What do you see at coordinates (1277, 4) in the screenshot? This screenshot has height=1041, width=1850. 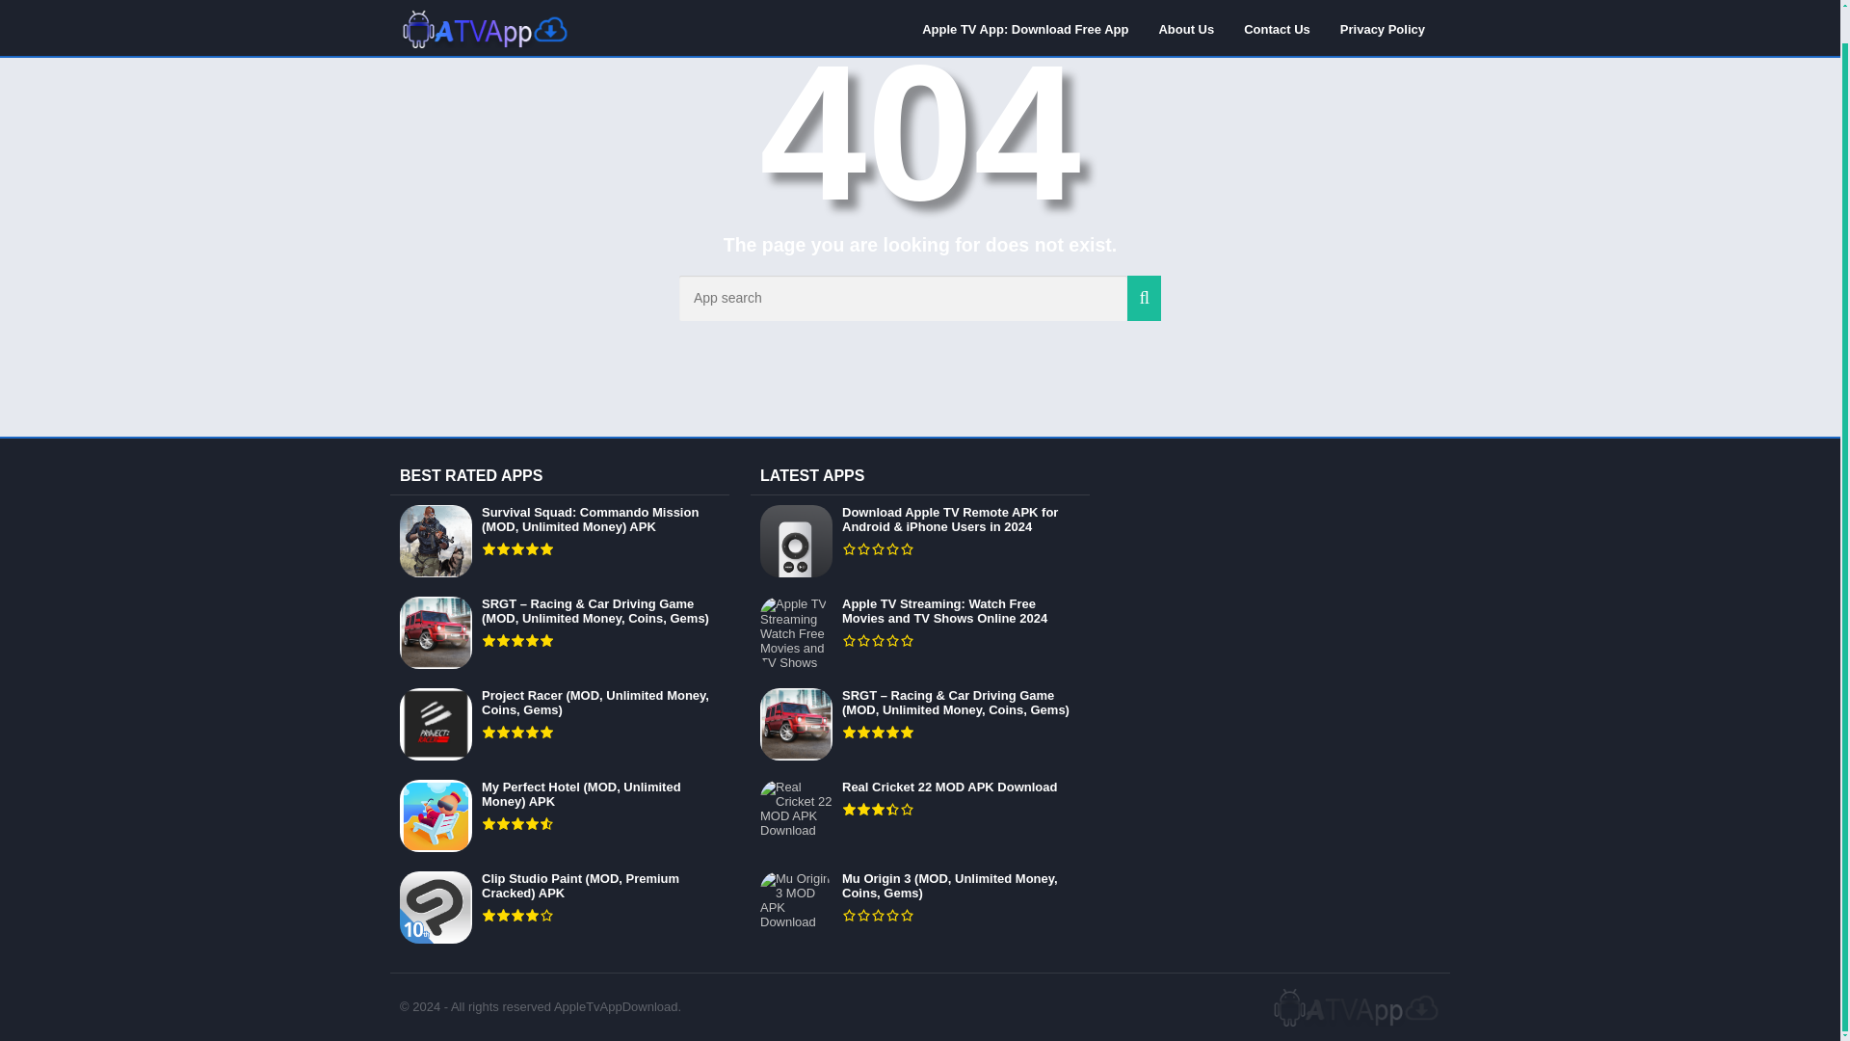 I see `Contact Us` at bounding box center [1277, 4].